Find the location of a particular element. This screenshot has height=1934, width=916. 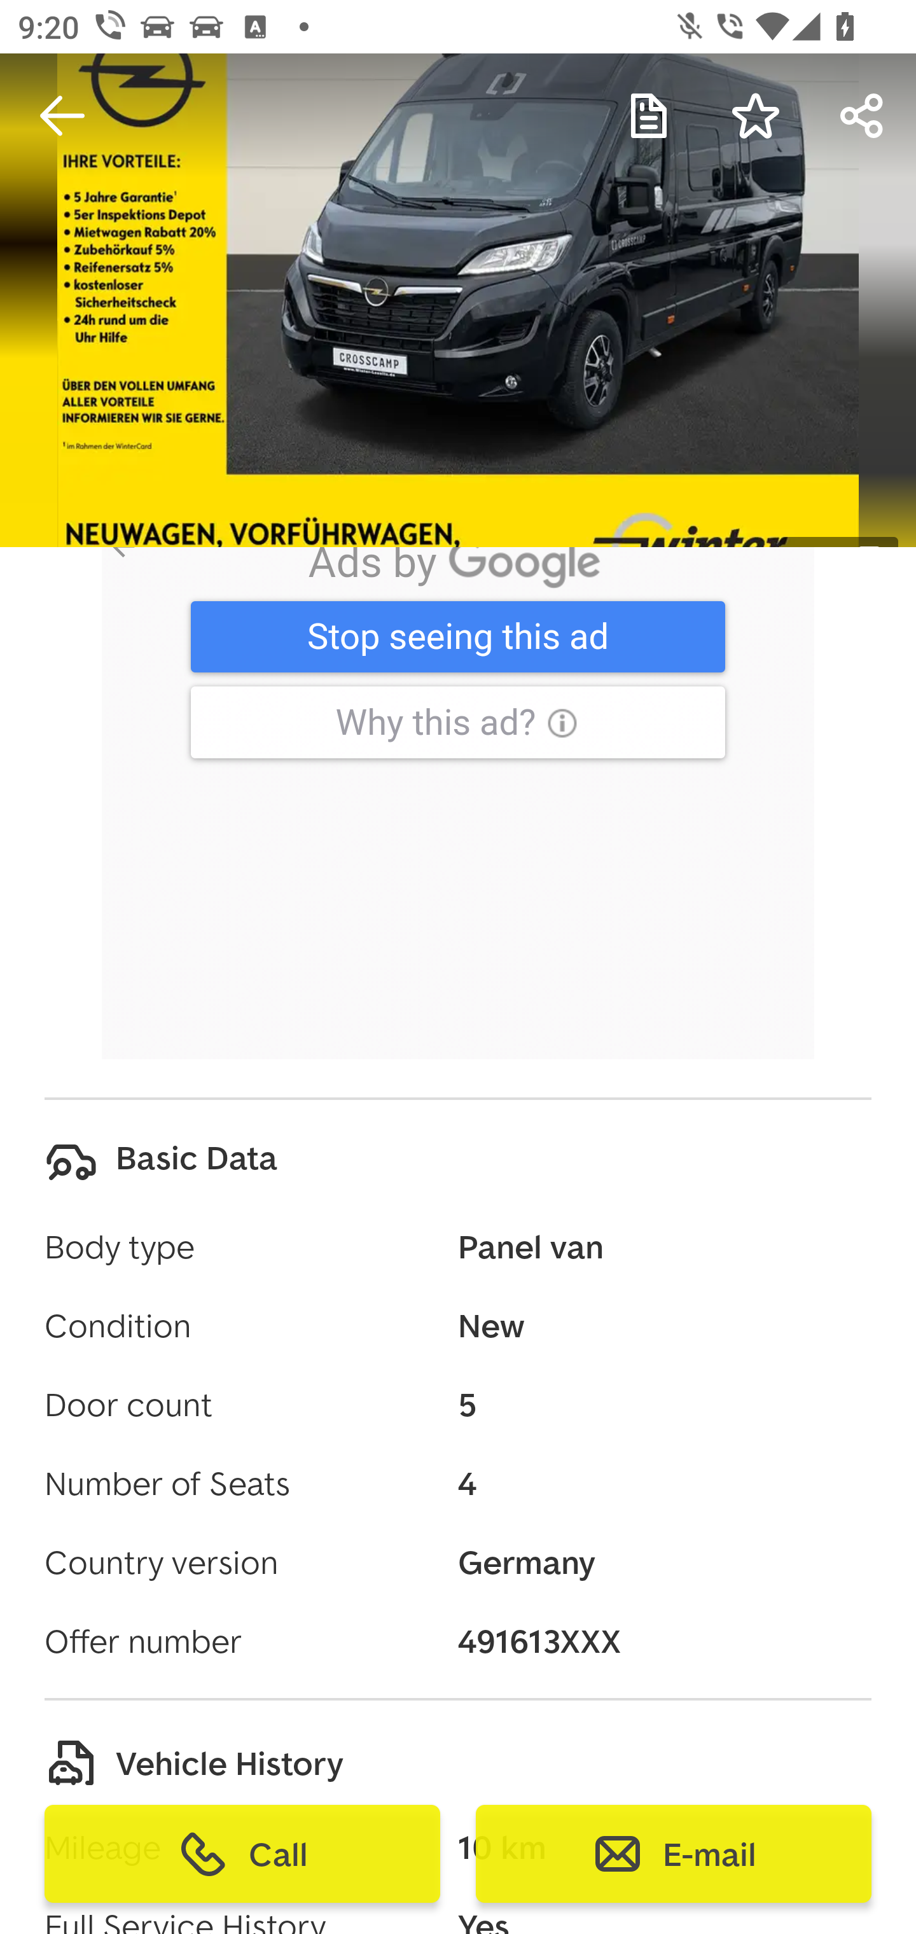

Navigate up is located at coordinates (62, 116).